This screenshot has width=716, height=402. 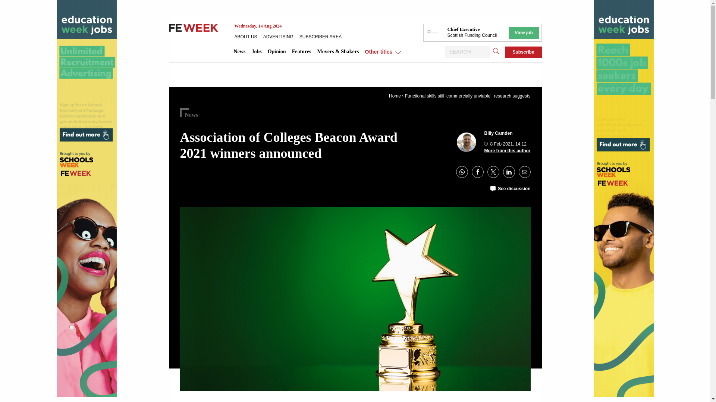 What do you see at coordinates (498, 133) in the screenshot?
I see `Posts by Billy Camden` at bounding box center [498, 133].